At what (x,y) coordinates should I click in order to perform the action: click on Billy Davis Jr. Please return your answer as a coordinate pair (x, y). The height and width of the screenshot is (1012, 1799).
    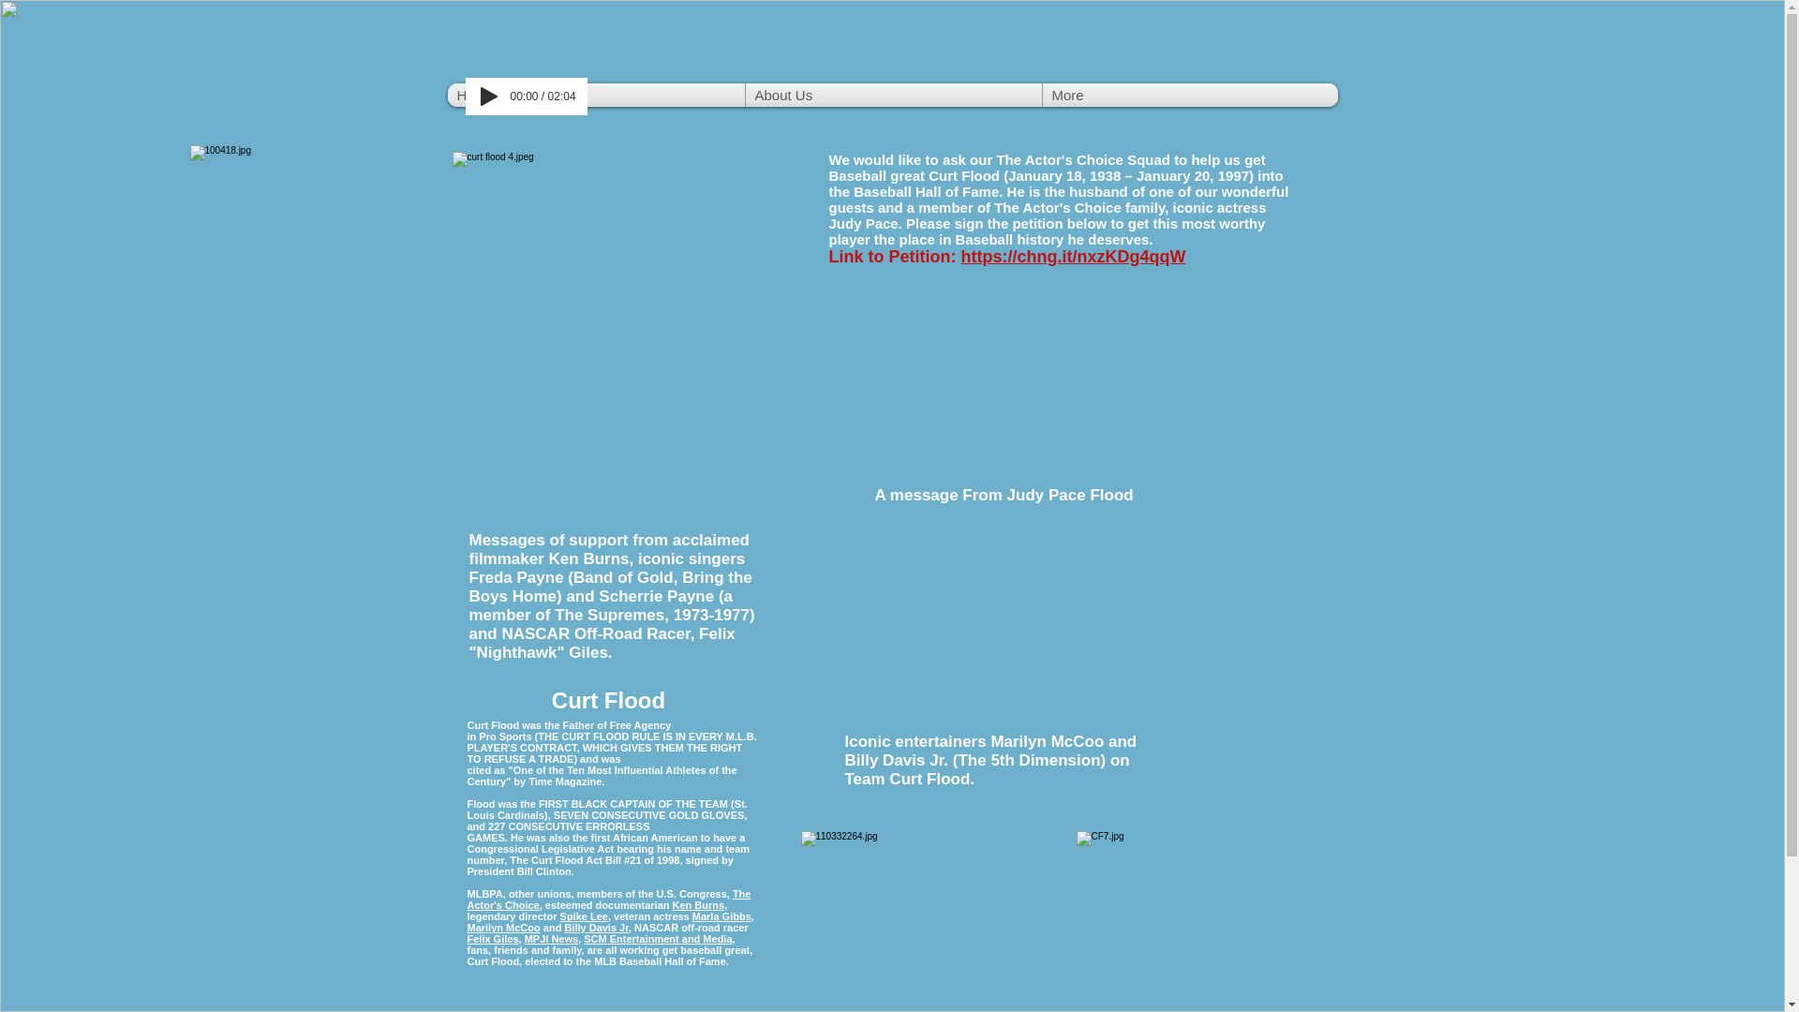
    Looking at the image, I should click on (596, 927).